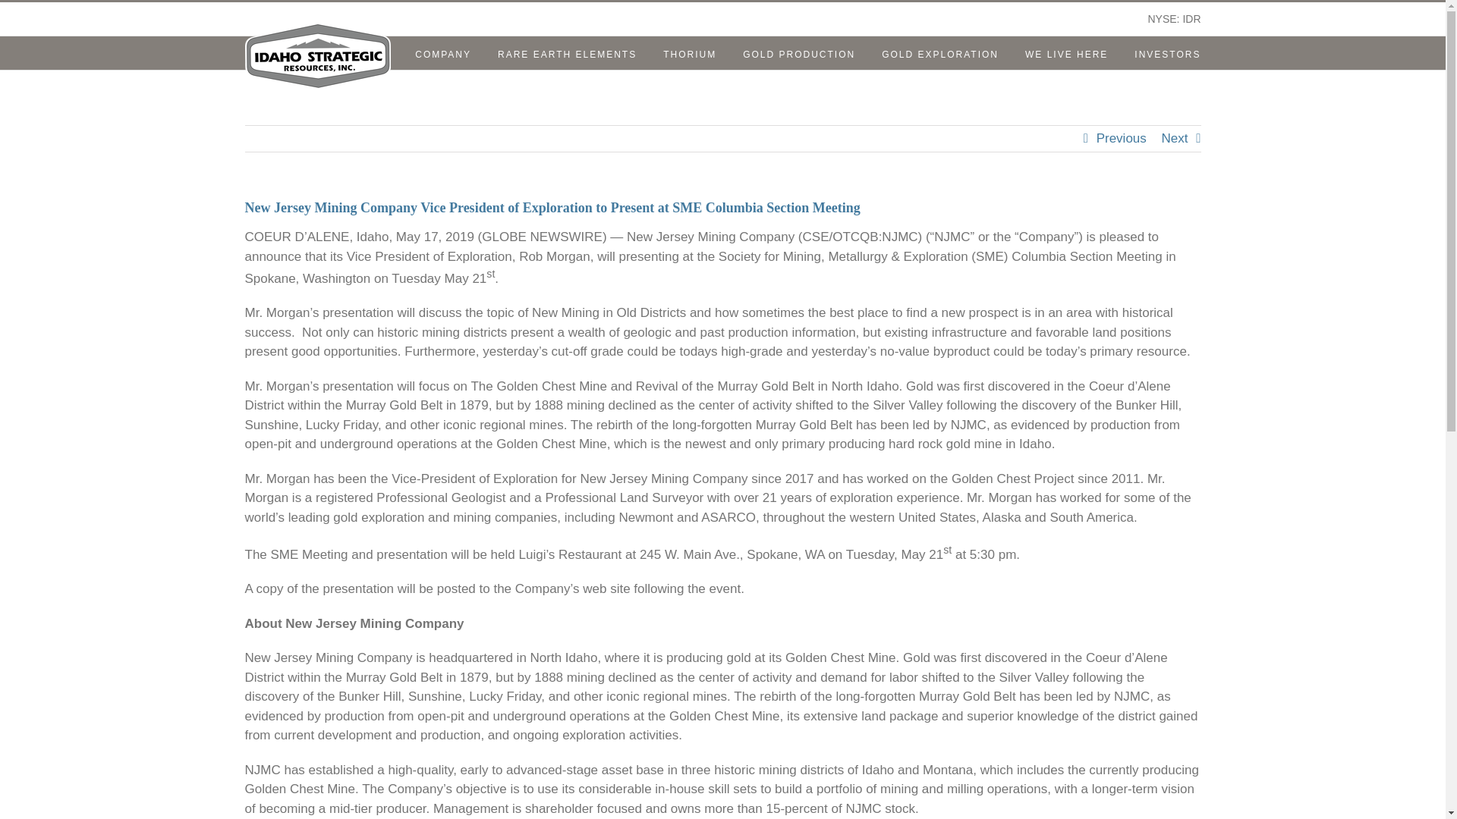 The width and height of the screenshot is (1457, 819). Describe the element at coordinates (1175, 138) in the screenshot. I see `Next` at that location.